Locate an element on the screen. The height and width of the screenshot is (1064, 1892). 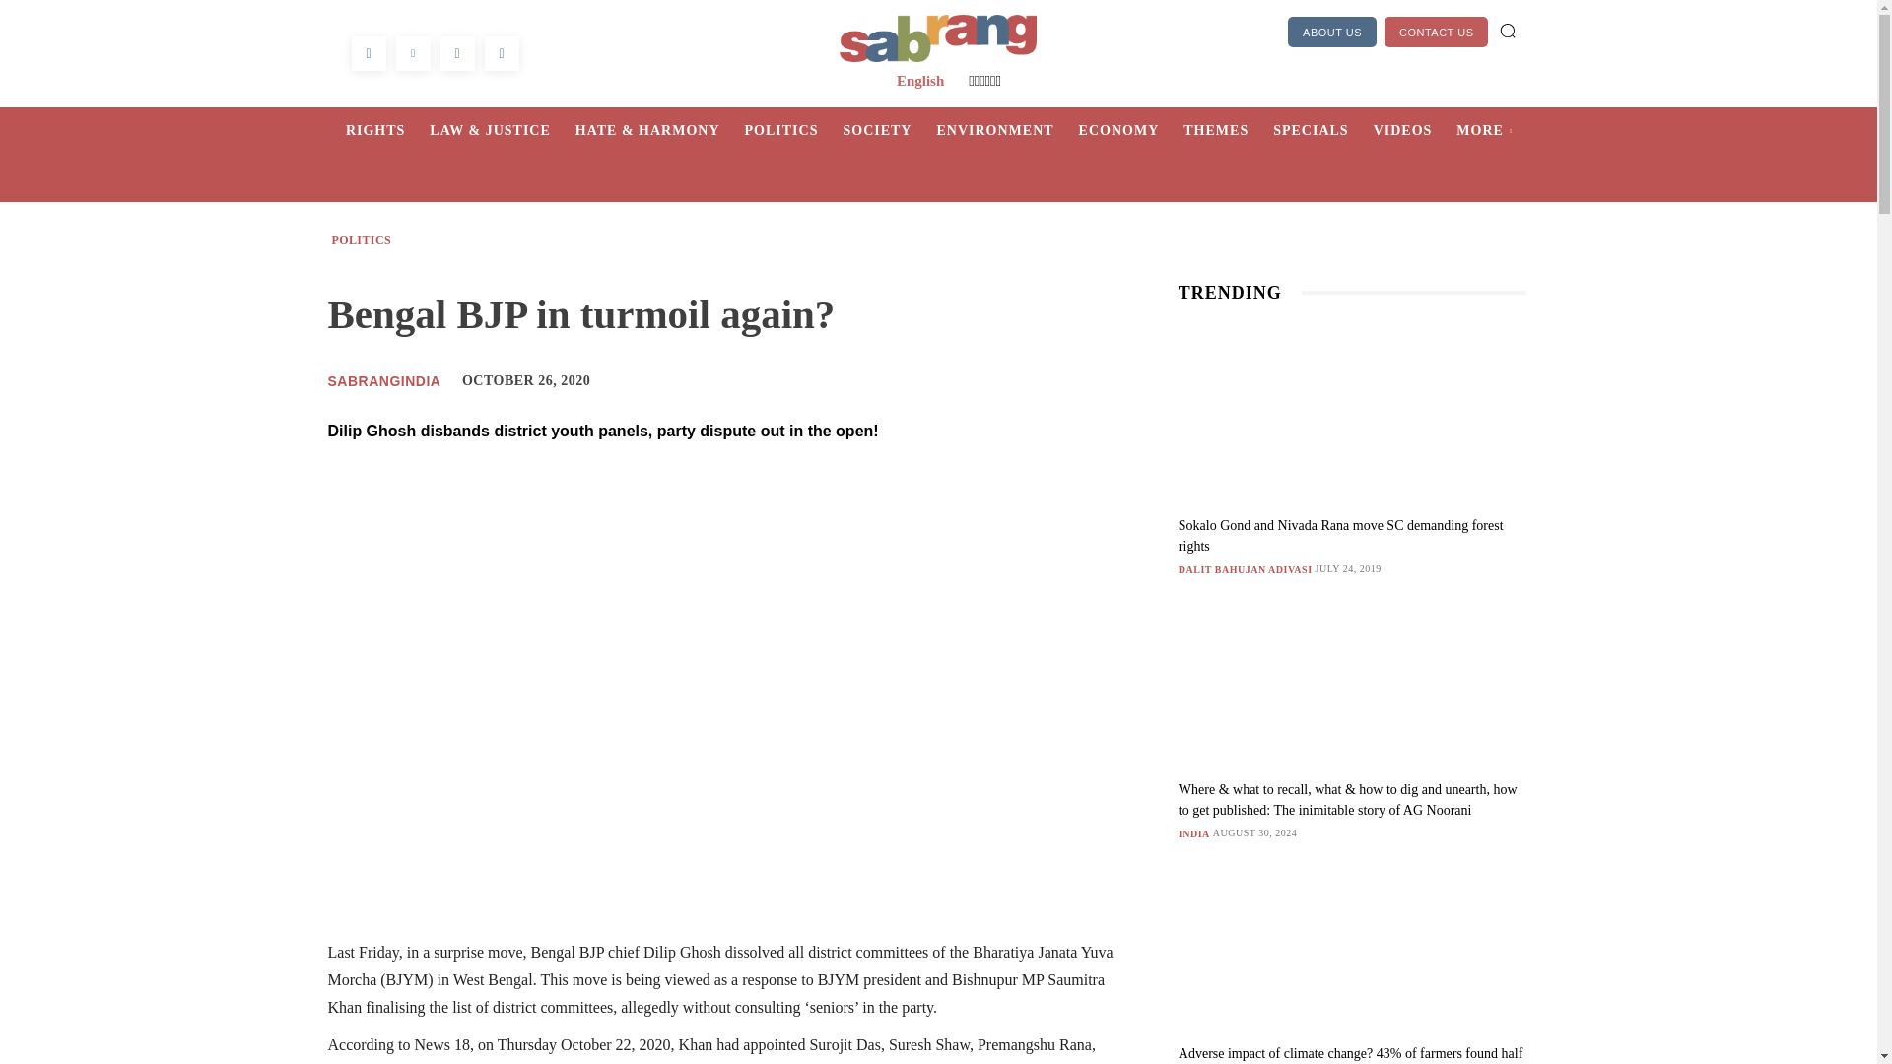
ABOUT US is located at coordinates (1332, 32).